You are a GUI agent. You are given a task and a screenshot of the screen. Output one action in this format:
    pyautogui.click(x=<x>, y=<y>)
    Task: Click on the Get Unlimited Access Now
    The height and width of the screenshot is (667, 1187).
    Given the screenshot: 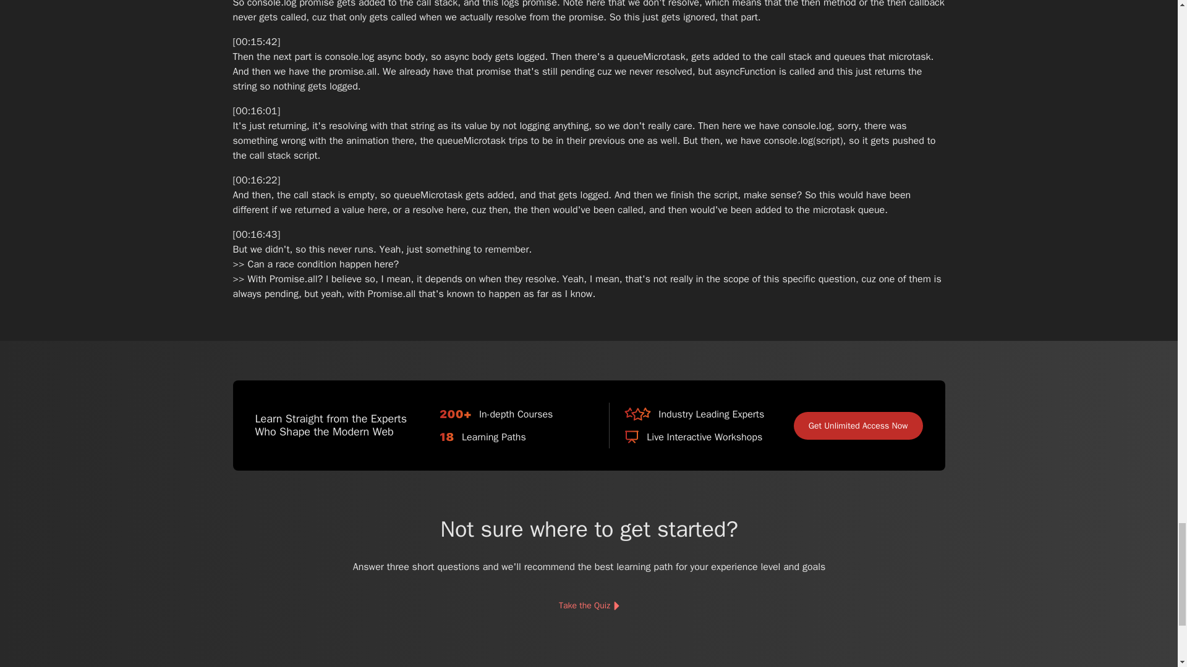 What is the action you would take?
    pyautogui.click(x=858, y=426)
    